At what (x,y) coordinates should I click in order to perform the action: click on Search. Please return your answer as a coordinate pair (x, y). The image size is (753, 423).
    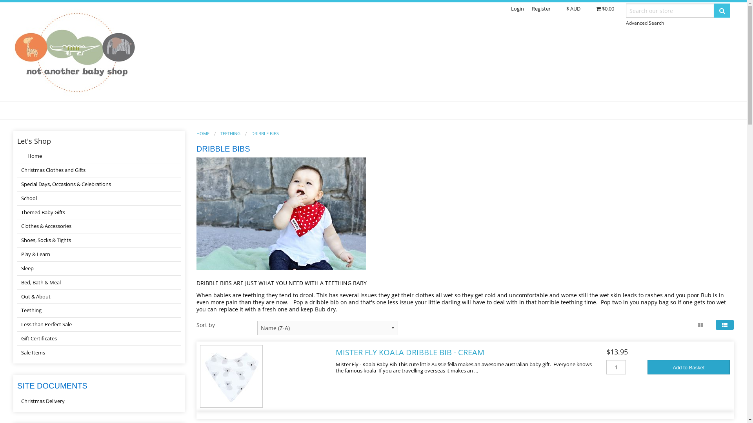
    Looking at the image, I should click on (722, 11).